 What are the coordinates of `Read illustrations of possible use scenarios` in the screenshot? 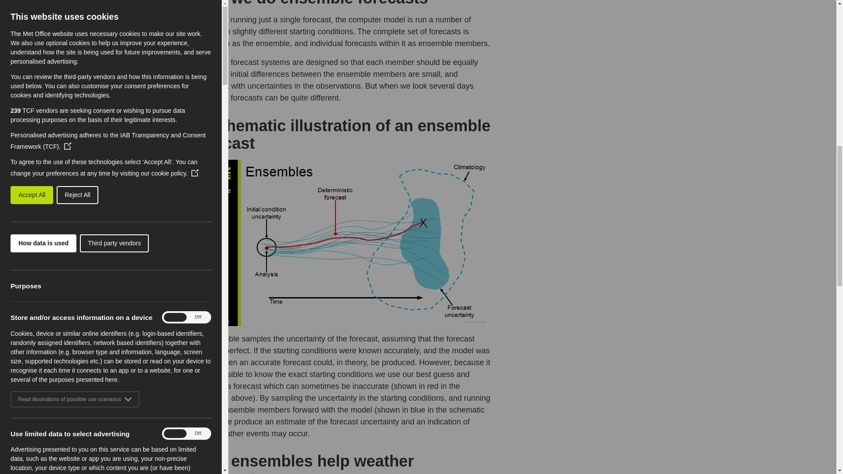 It's located at (75, 194).